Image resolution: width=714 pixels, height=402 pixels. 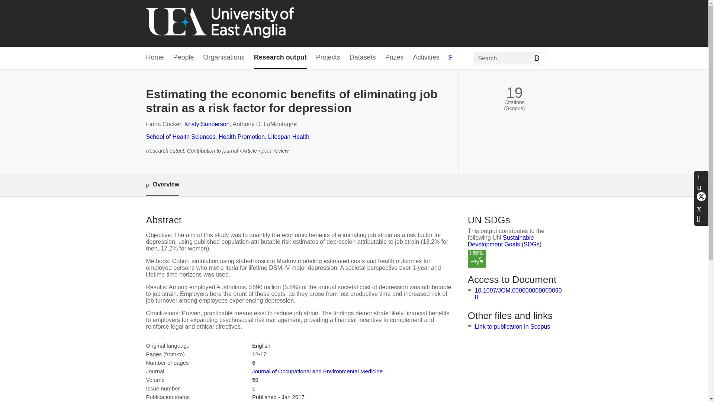 I want to click on Projects, so click(x=328, y=58).